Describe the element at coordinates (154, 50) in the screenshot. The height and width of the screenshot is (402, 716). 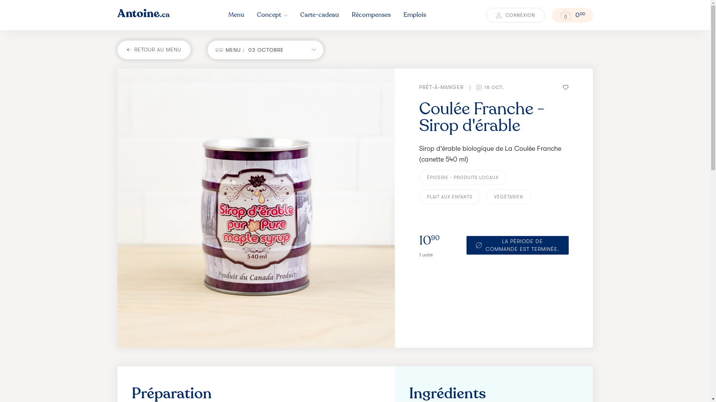
I see `RETOUR AU MENU` at that location.